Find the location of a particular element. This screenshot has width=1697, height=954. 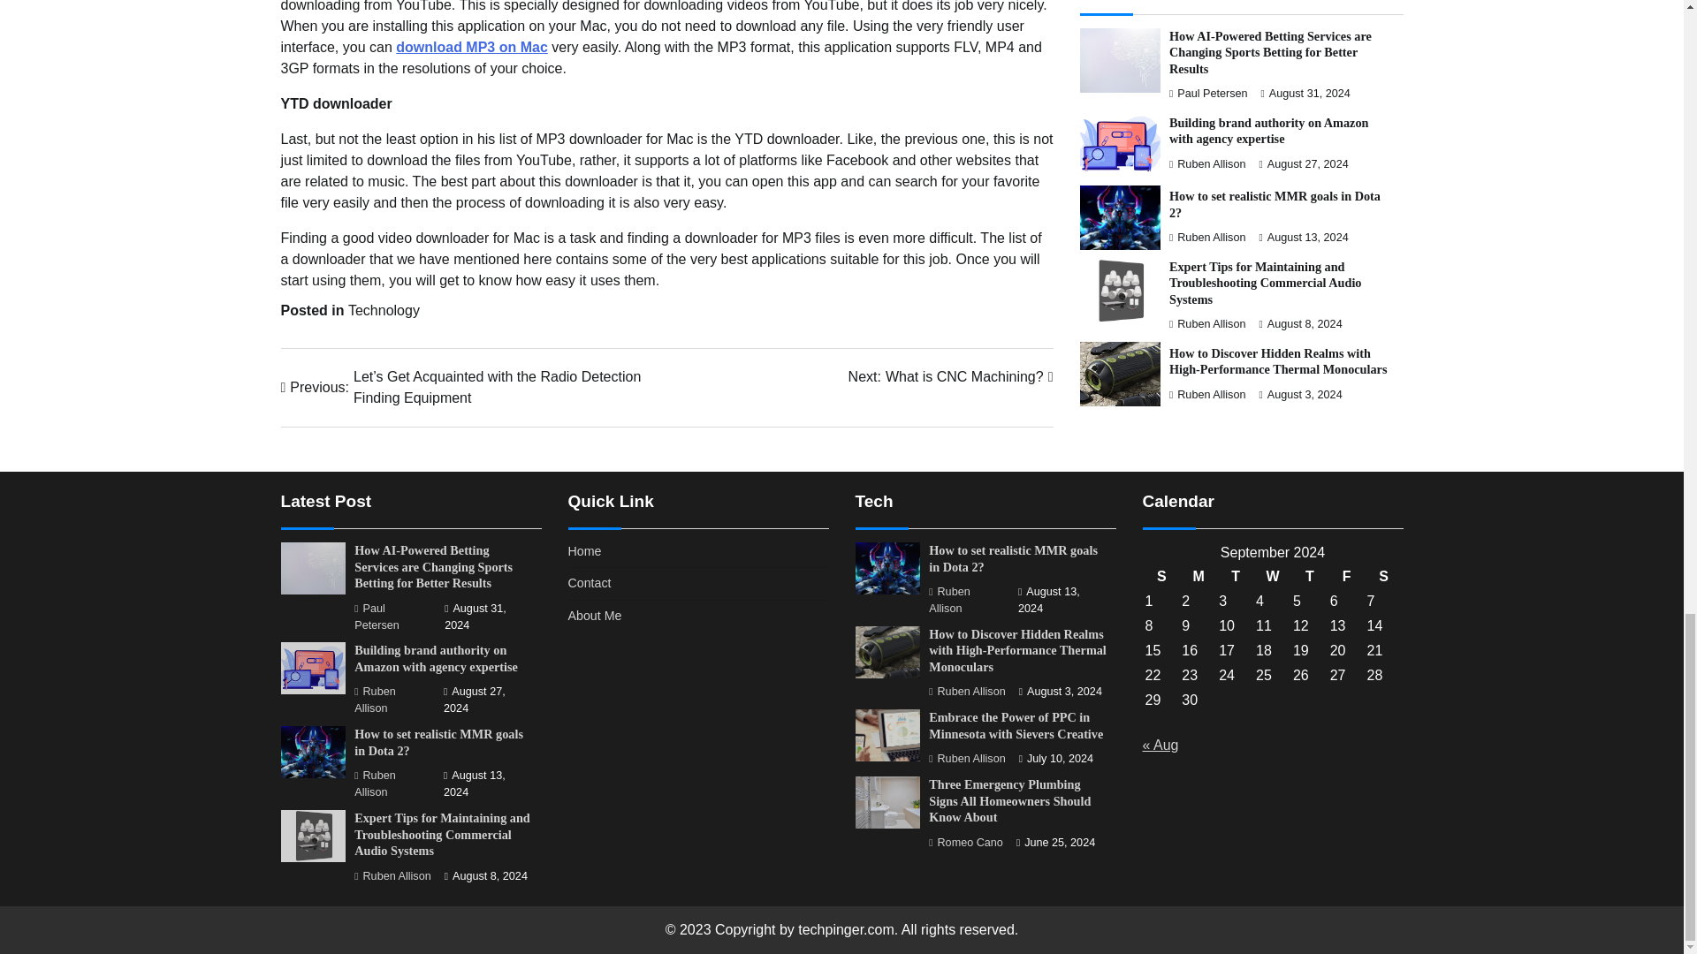

Technology is located at coordinates (384, 310).